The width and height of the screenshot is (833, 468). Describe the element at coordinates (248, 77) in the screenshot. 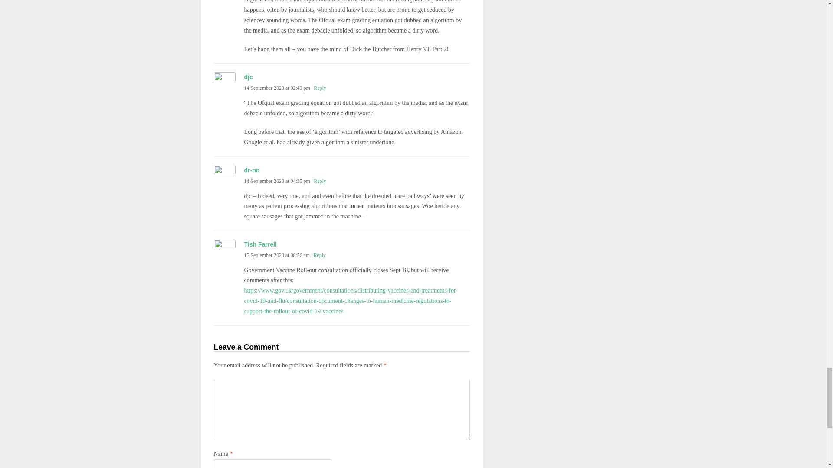

I see `djc` at that location.